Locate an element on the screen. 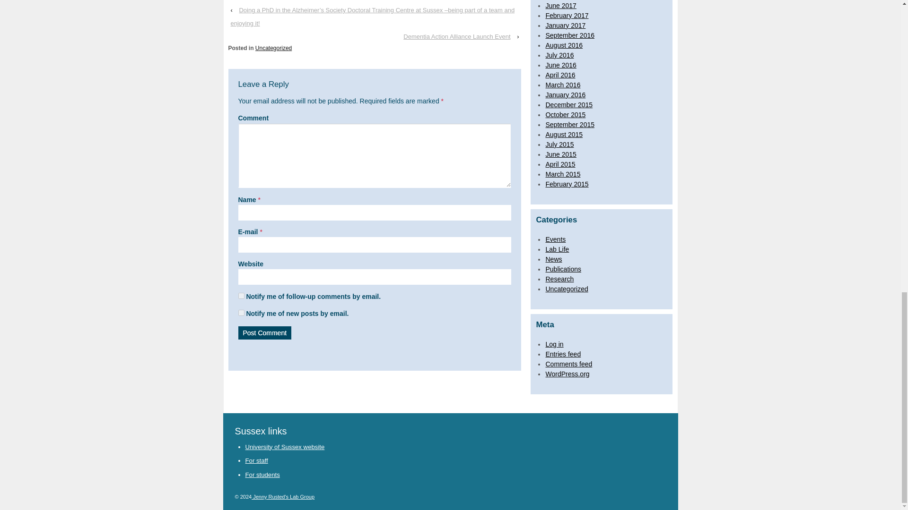  June 2016 is located at coordinates (560, 65).